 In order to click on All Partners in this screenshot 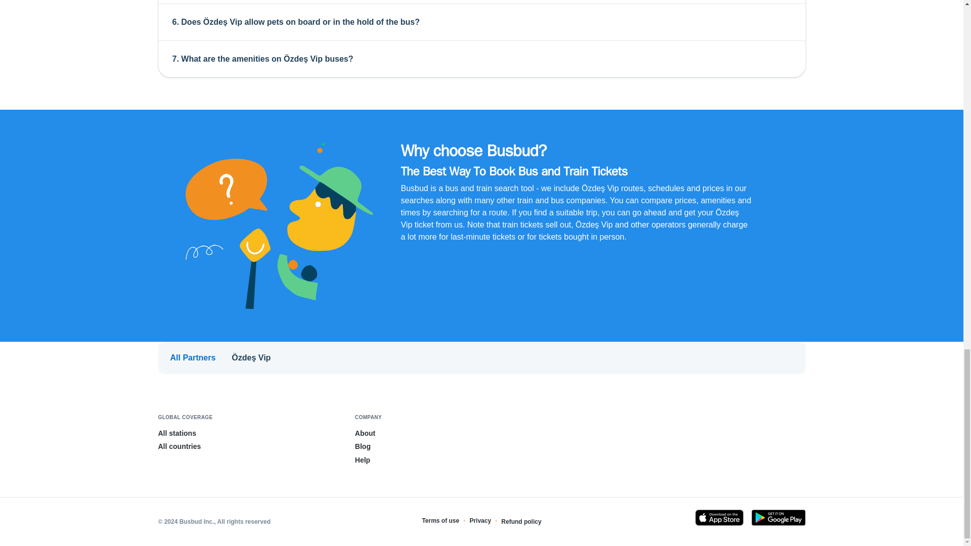, I will do `click(193, 358)`.